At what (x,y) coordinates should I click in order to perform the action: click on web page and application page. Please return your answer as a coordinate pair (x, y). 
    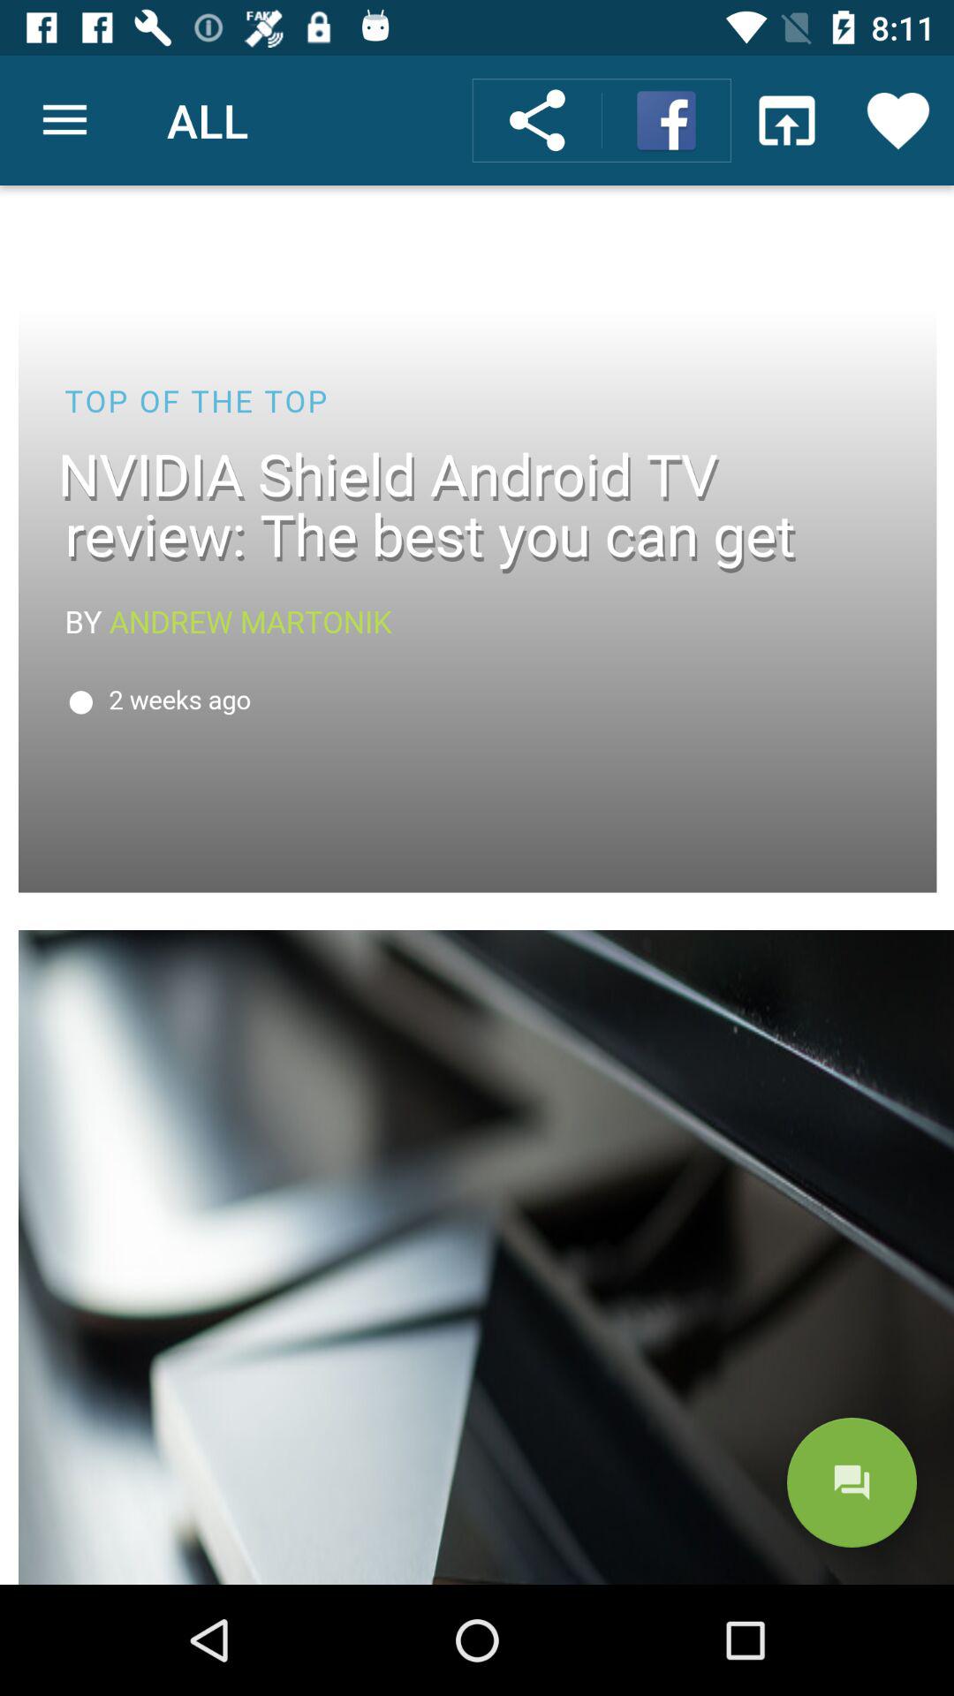
    Looking at the image, I should click on (477, 885).